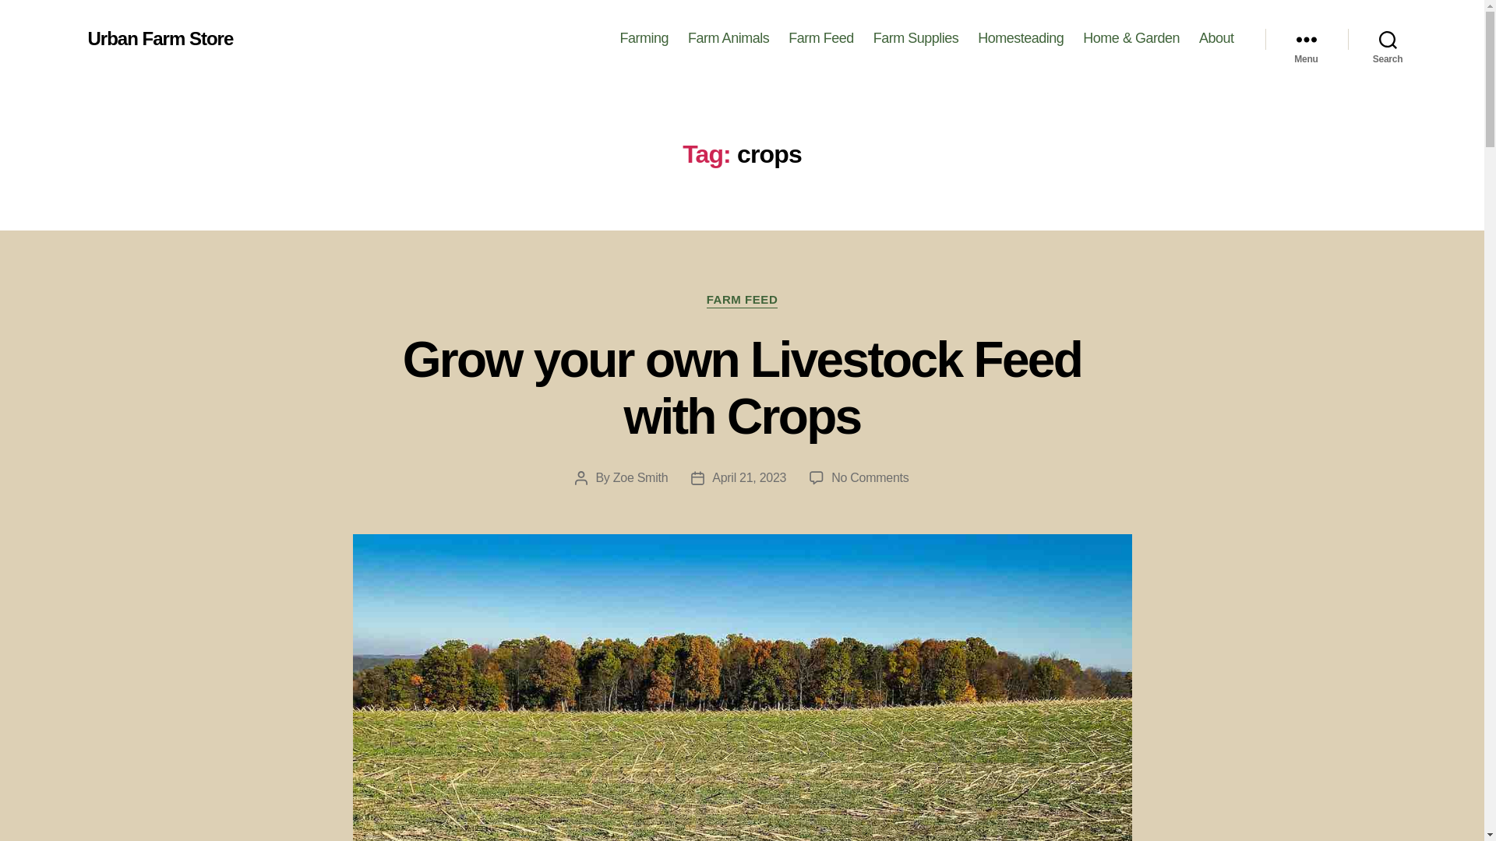  Describe the element at coordinates (1217, 38) in the screenshot. I see `About` at that location.